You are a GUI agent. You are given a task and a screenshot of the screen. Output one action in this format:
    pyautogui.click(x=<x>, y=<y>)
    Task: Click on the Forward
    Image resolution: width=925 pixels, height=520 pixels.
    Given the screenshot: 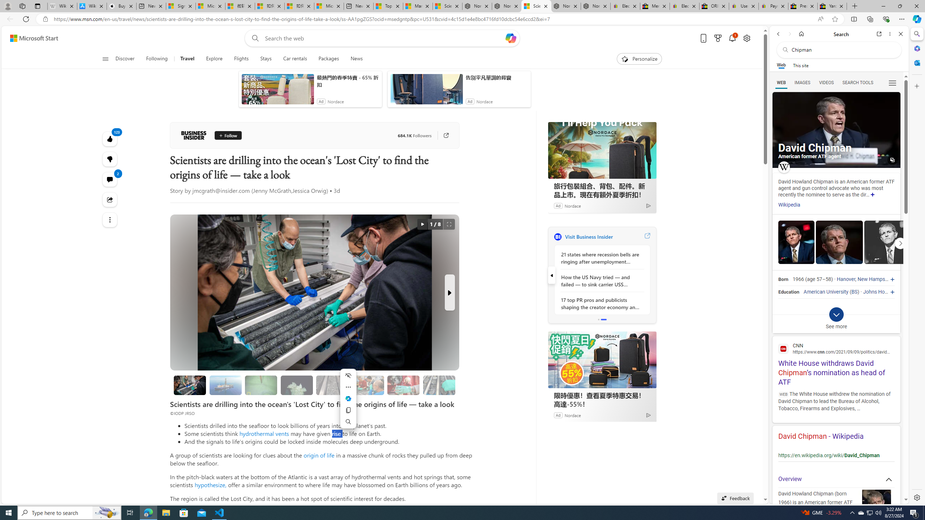 What is the action you would take?
    pyautogui.click(x=789, y=34)
    